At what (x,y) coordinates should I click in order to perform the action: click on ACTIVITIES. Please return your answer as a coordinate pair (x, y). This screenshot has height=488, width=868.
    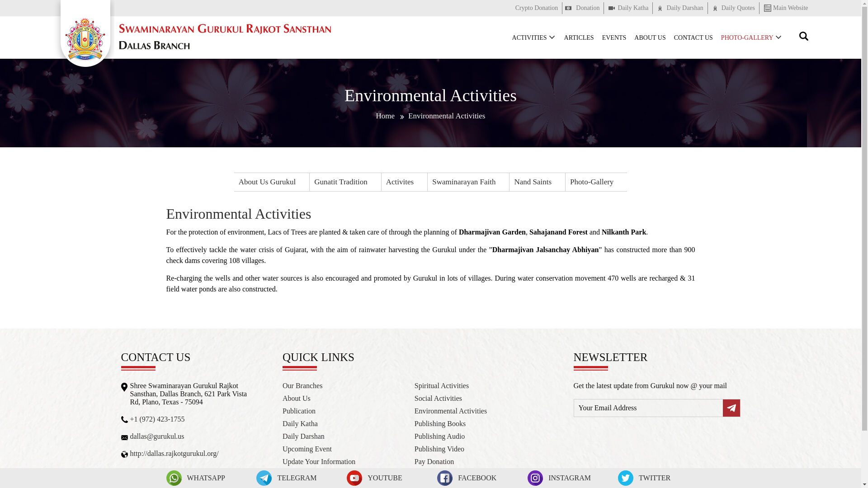
    Looking at the image, I should click on (533, 38).